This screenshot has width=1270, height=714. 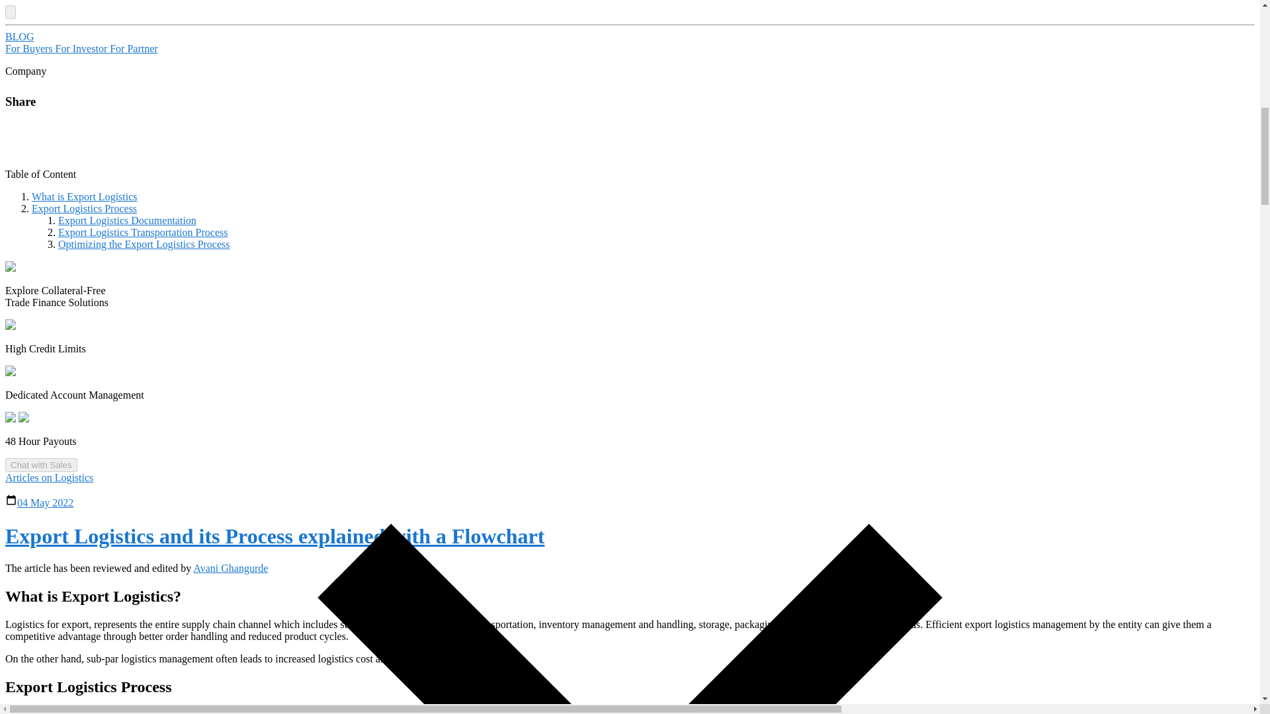 I want to click on Export Logistics Transportation Process, so click(x=143, y=232).